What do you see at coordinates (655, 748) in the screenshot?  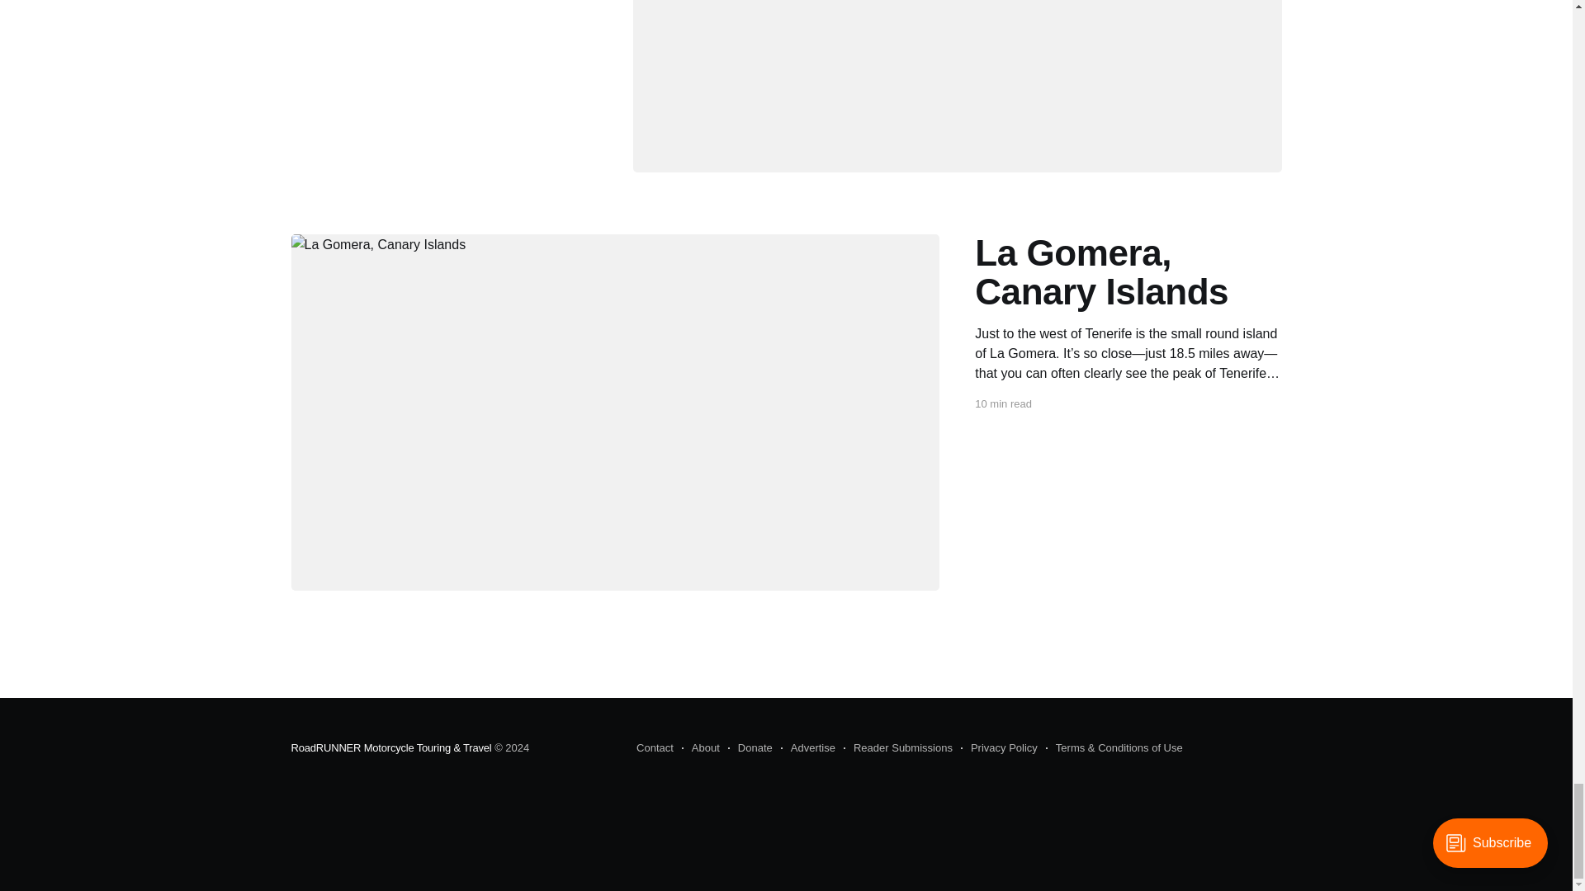 I see `Contact` at bounding box center [655, 748].